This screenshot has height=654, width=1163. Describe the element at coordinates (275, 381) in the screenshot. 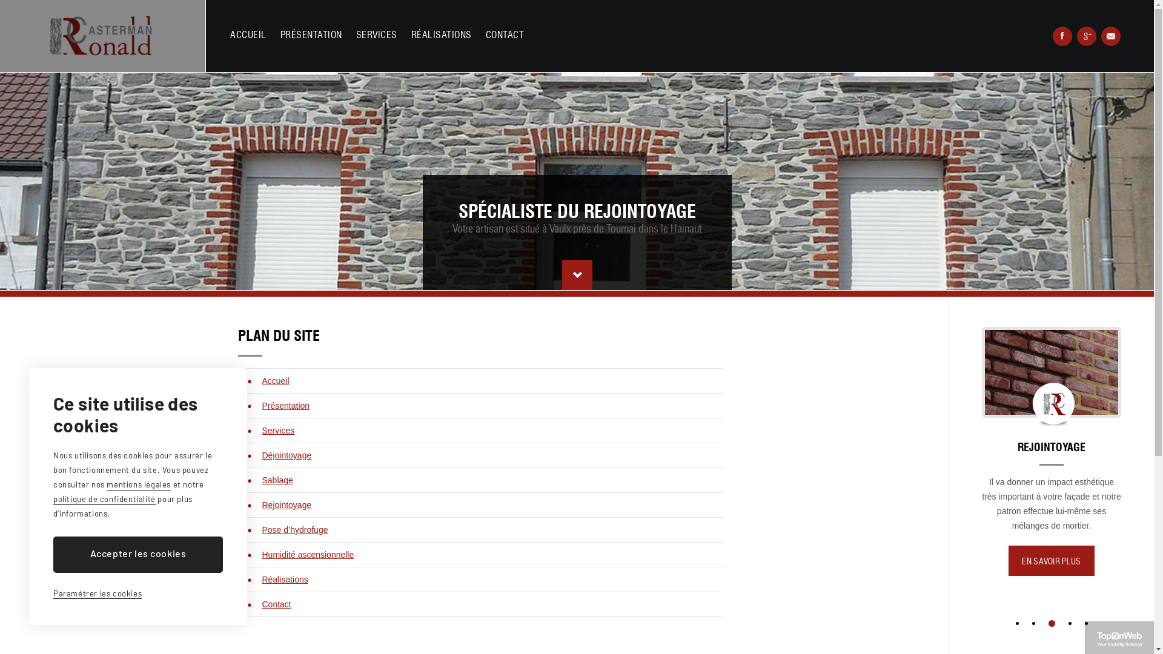

I see `Accueil` at that location.